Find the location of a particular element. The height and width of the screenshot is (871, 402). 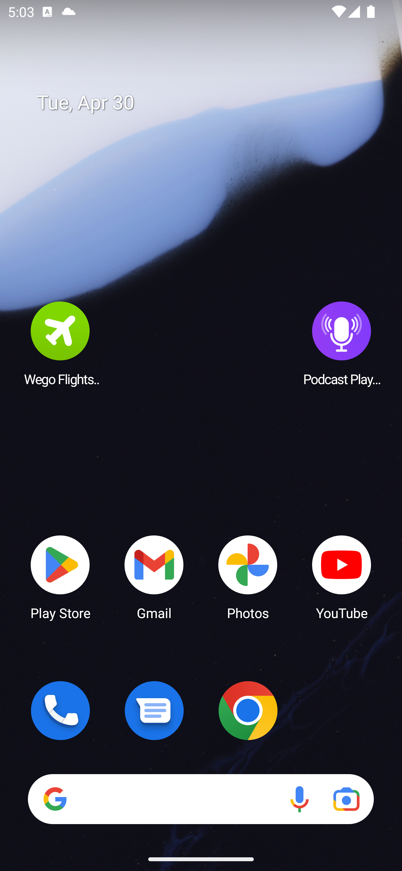

Photos is located at coordinates (248, 577).